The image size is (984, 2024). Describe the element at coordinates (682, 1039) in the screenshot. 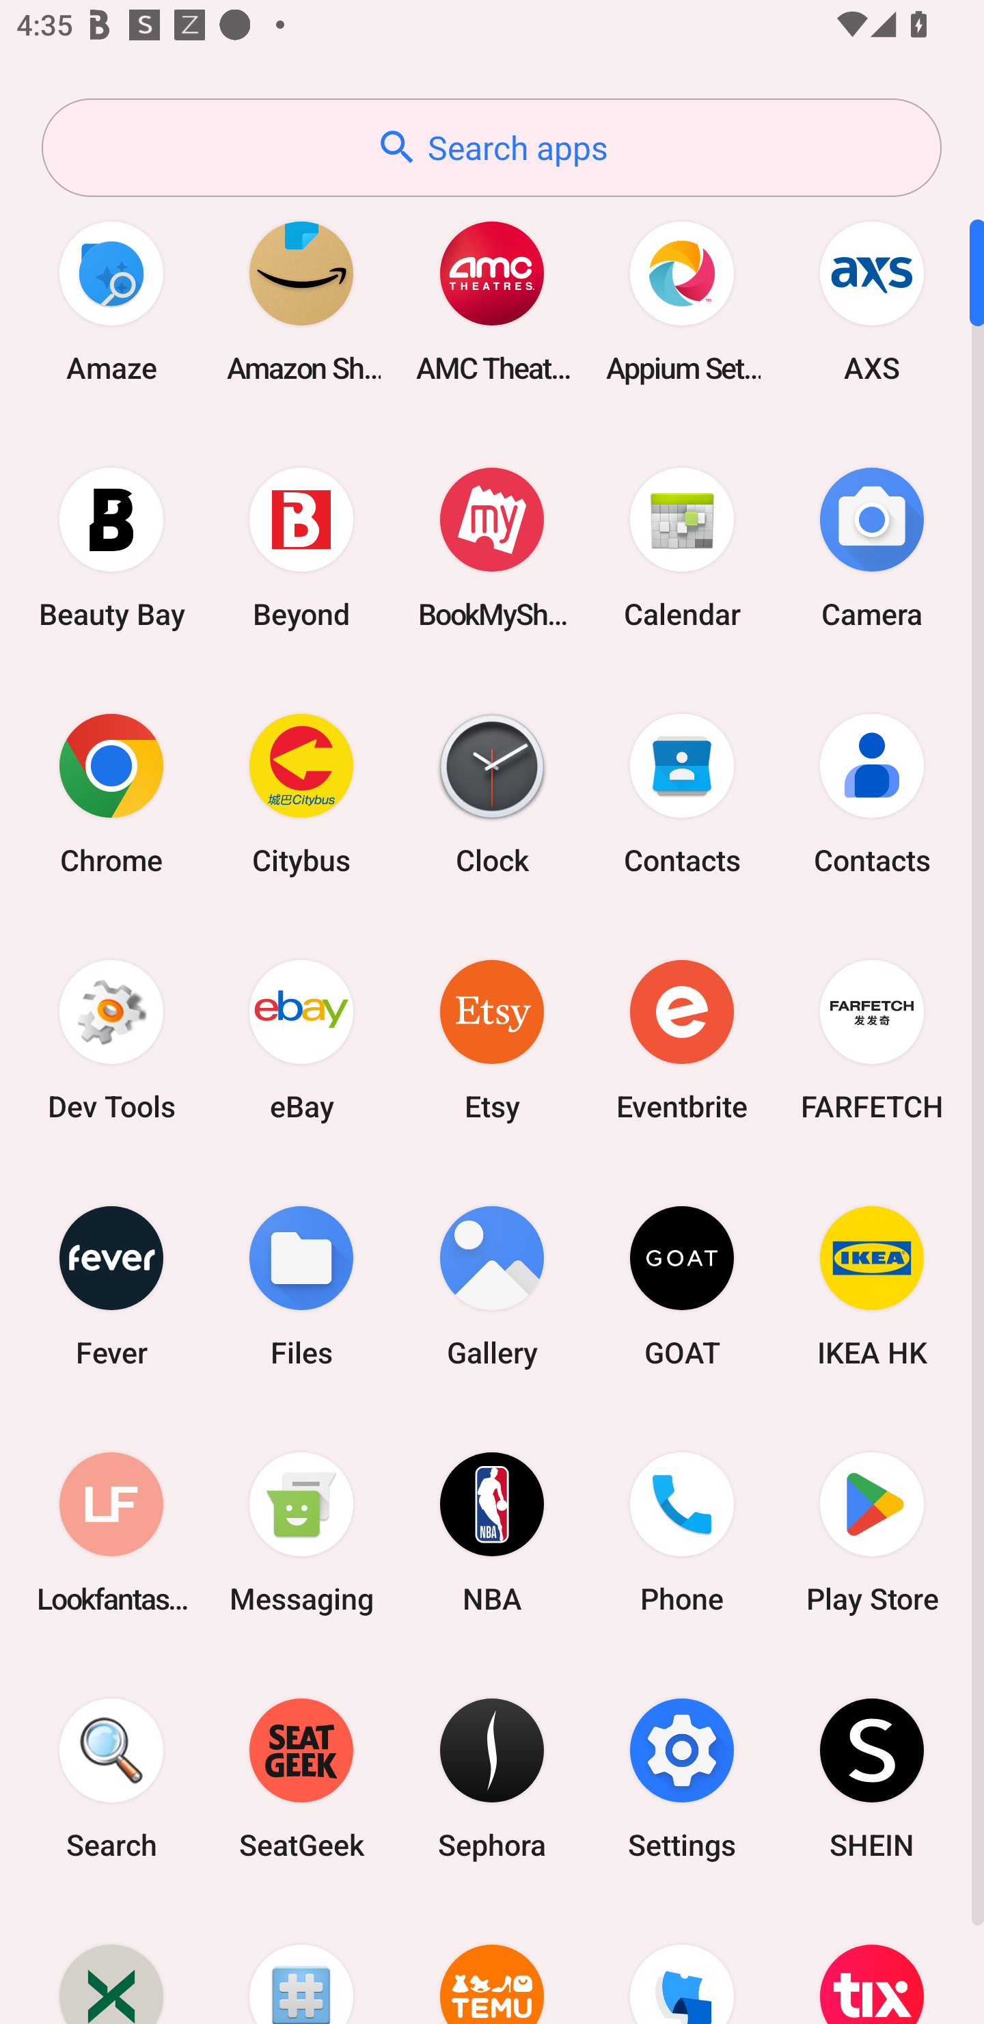

I see `Eventbrite` at that location.